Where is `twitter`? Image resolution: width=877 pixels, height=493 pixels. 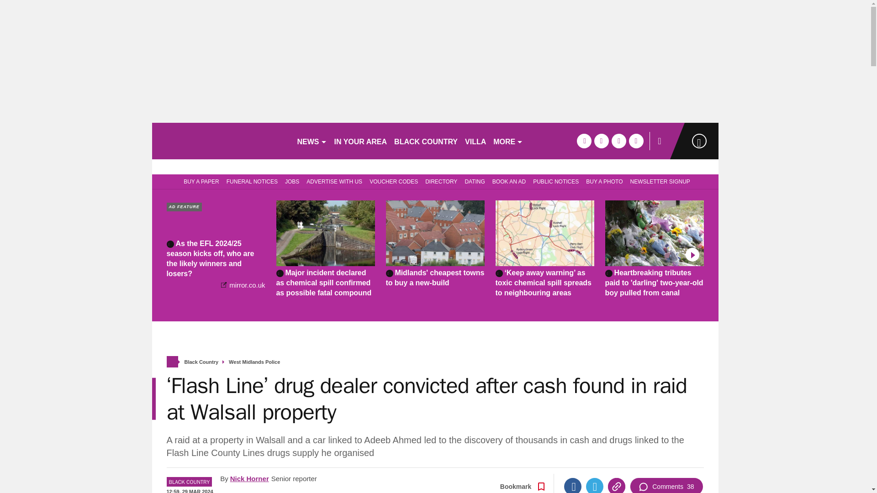
twitter is located at coordinates (601, 141).